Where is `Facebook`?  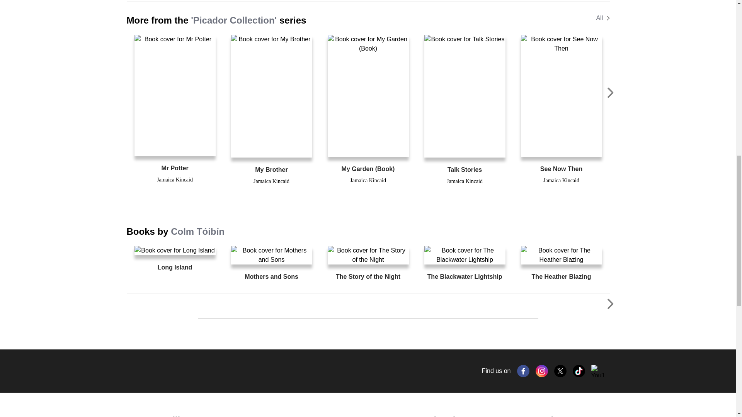
Facebook is located at coordinates (523, 371).